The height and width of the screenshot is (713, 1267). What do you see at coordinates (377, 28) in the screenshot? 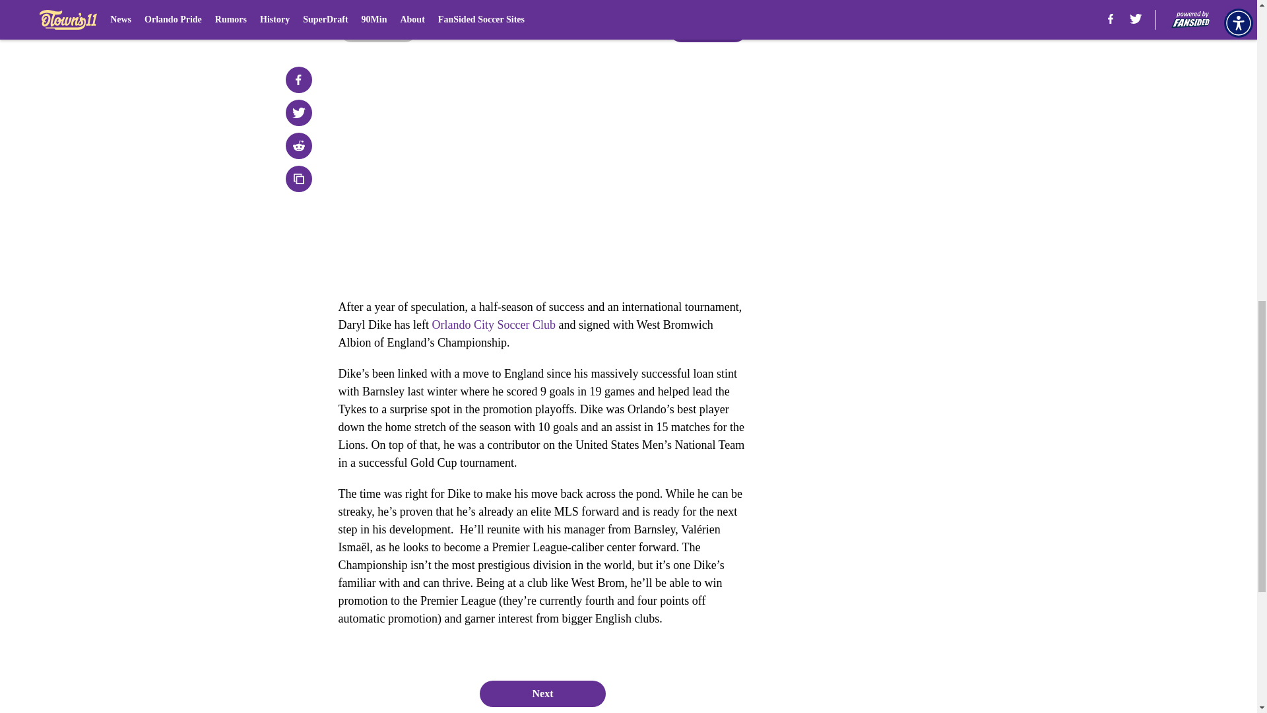
I see `Prev` at bounding box center [377, 28].